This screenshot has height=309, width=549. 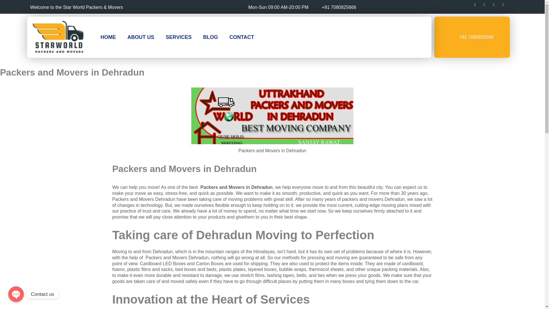 I want to click on SERVICES, so click(x=178, y=37).